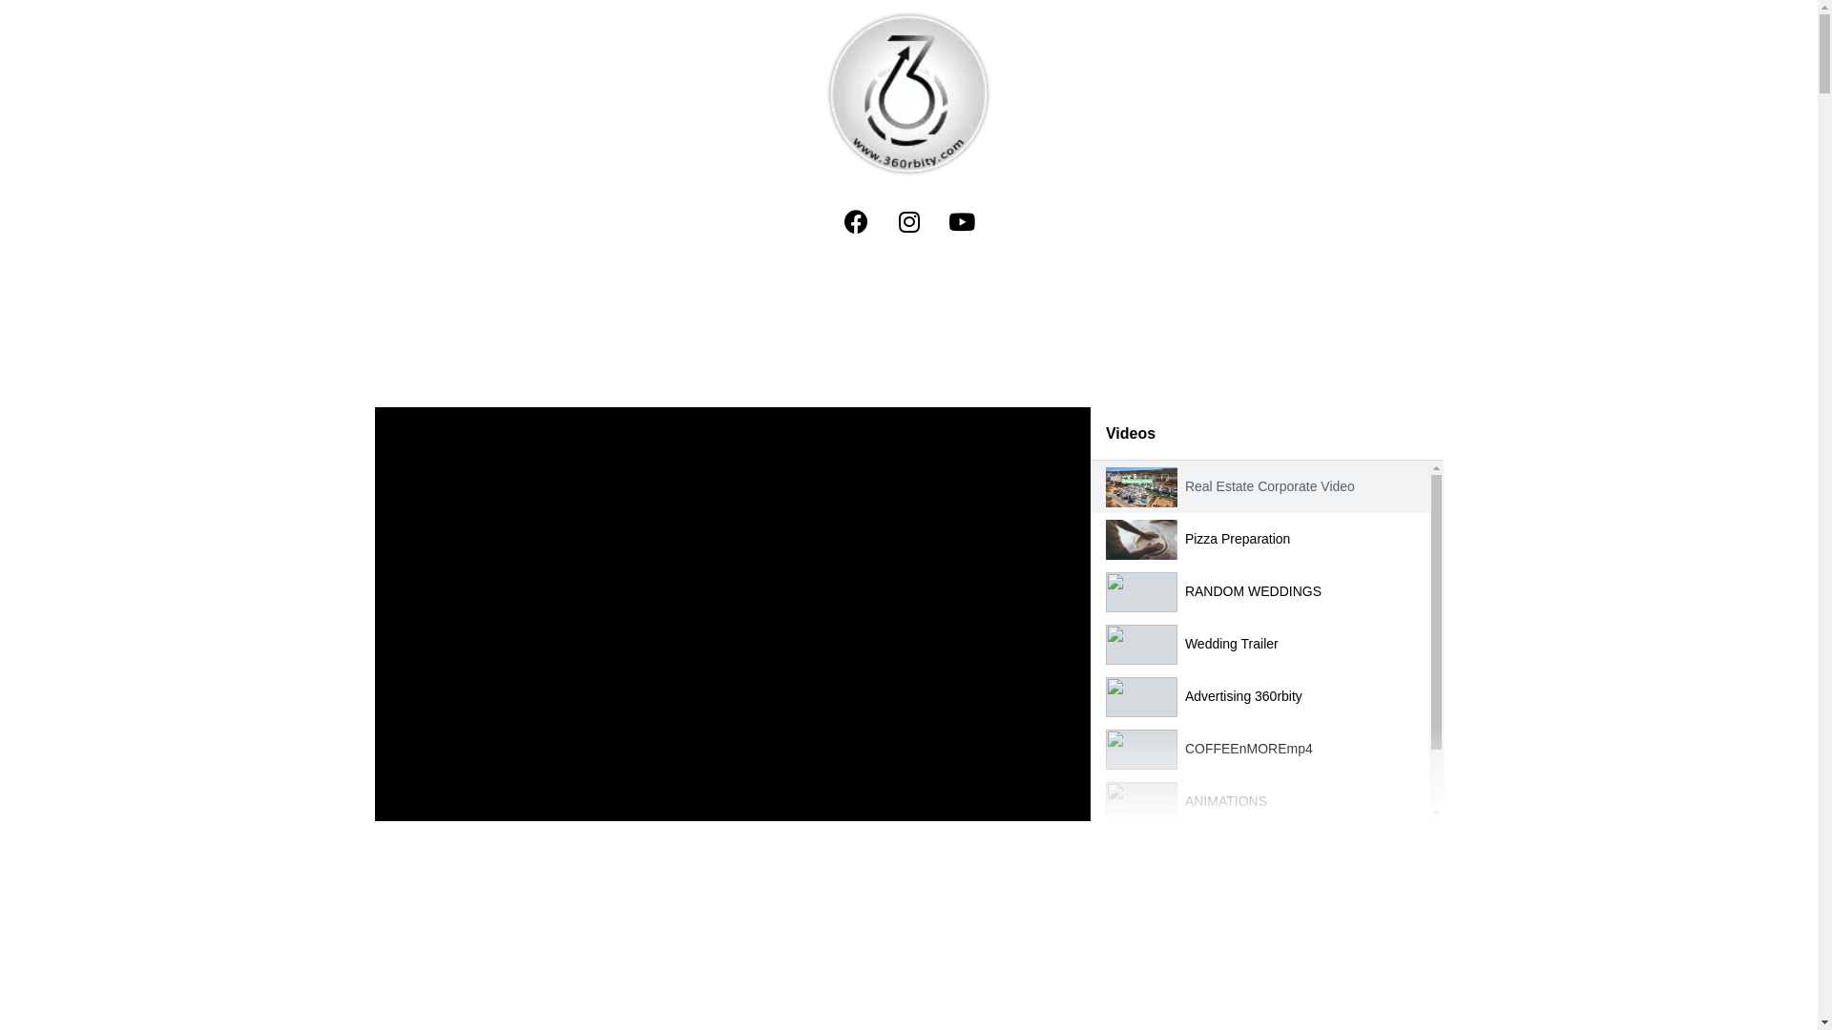 The width and height of the screenshot is (1832, 1030). Describe the element at coordinates (1226, 801) in the screenshot. I see `ANIMATIONS` at that location.